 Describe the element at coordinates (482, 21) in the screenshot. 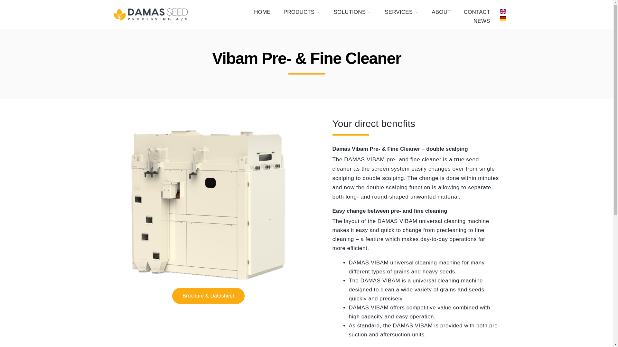

I see `NEWS` at that location.